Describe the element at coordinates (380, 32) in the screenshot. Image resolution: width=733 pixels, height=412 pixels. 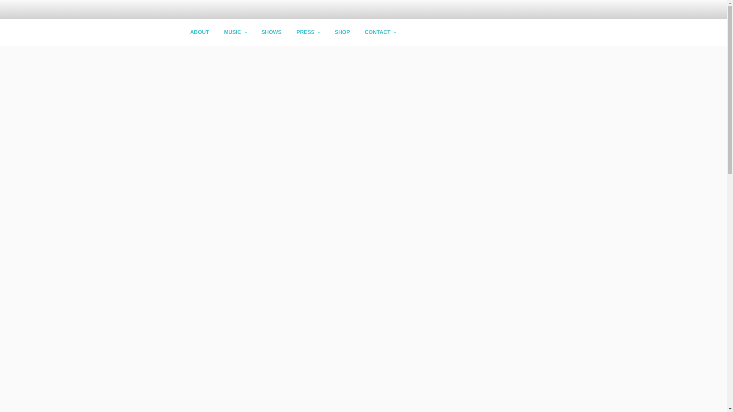
I see `CONTACT` at that location.